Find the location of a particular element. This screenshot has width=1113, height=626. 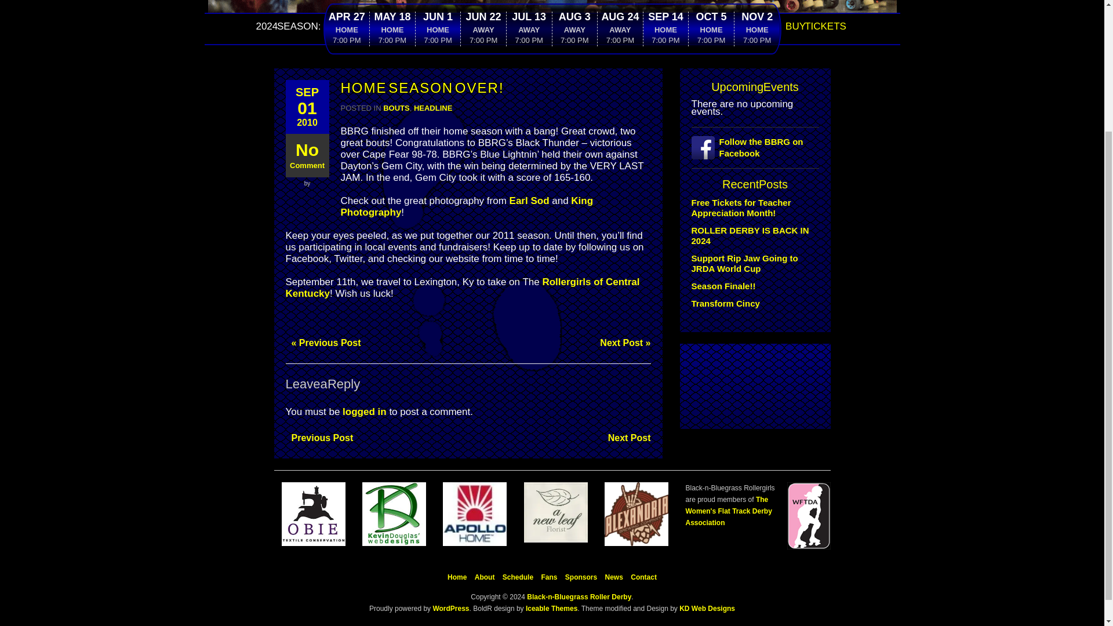

Recent Posts is located at coordinates (755, 184).